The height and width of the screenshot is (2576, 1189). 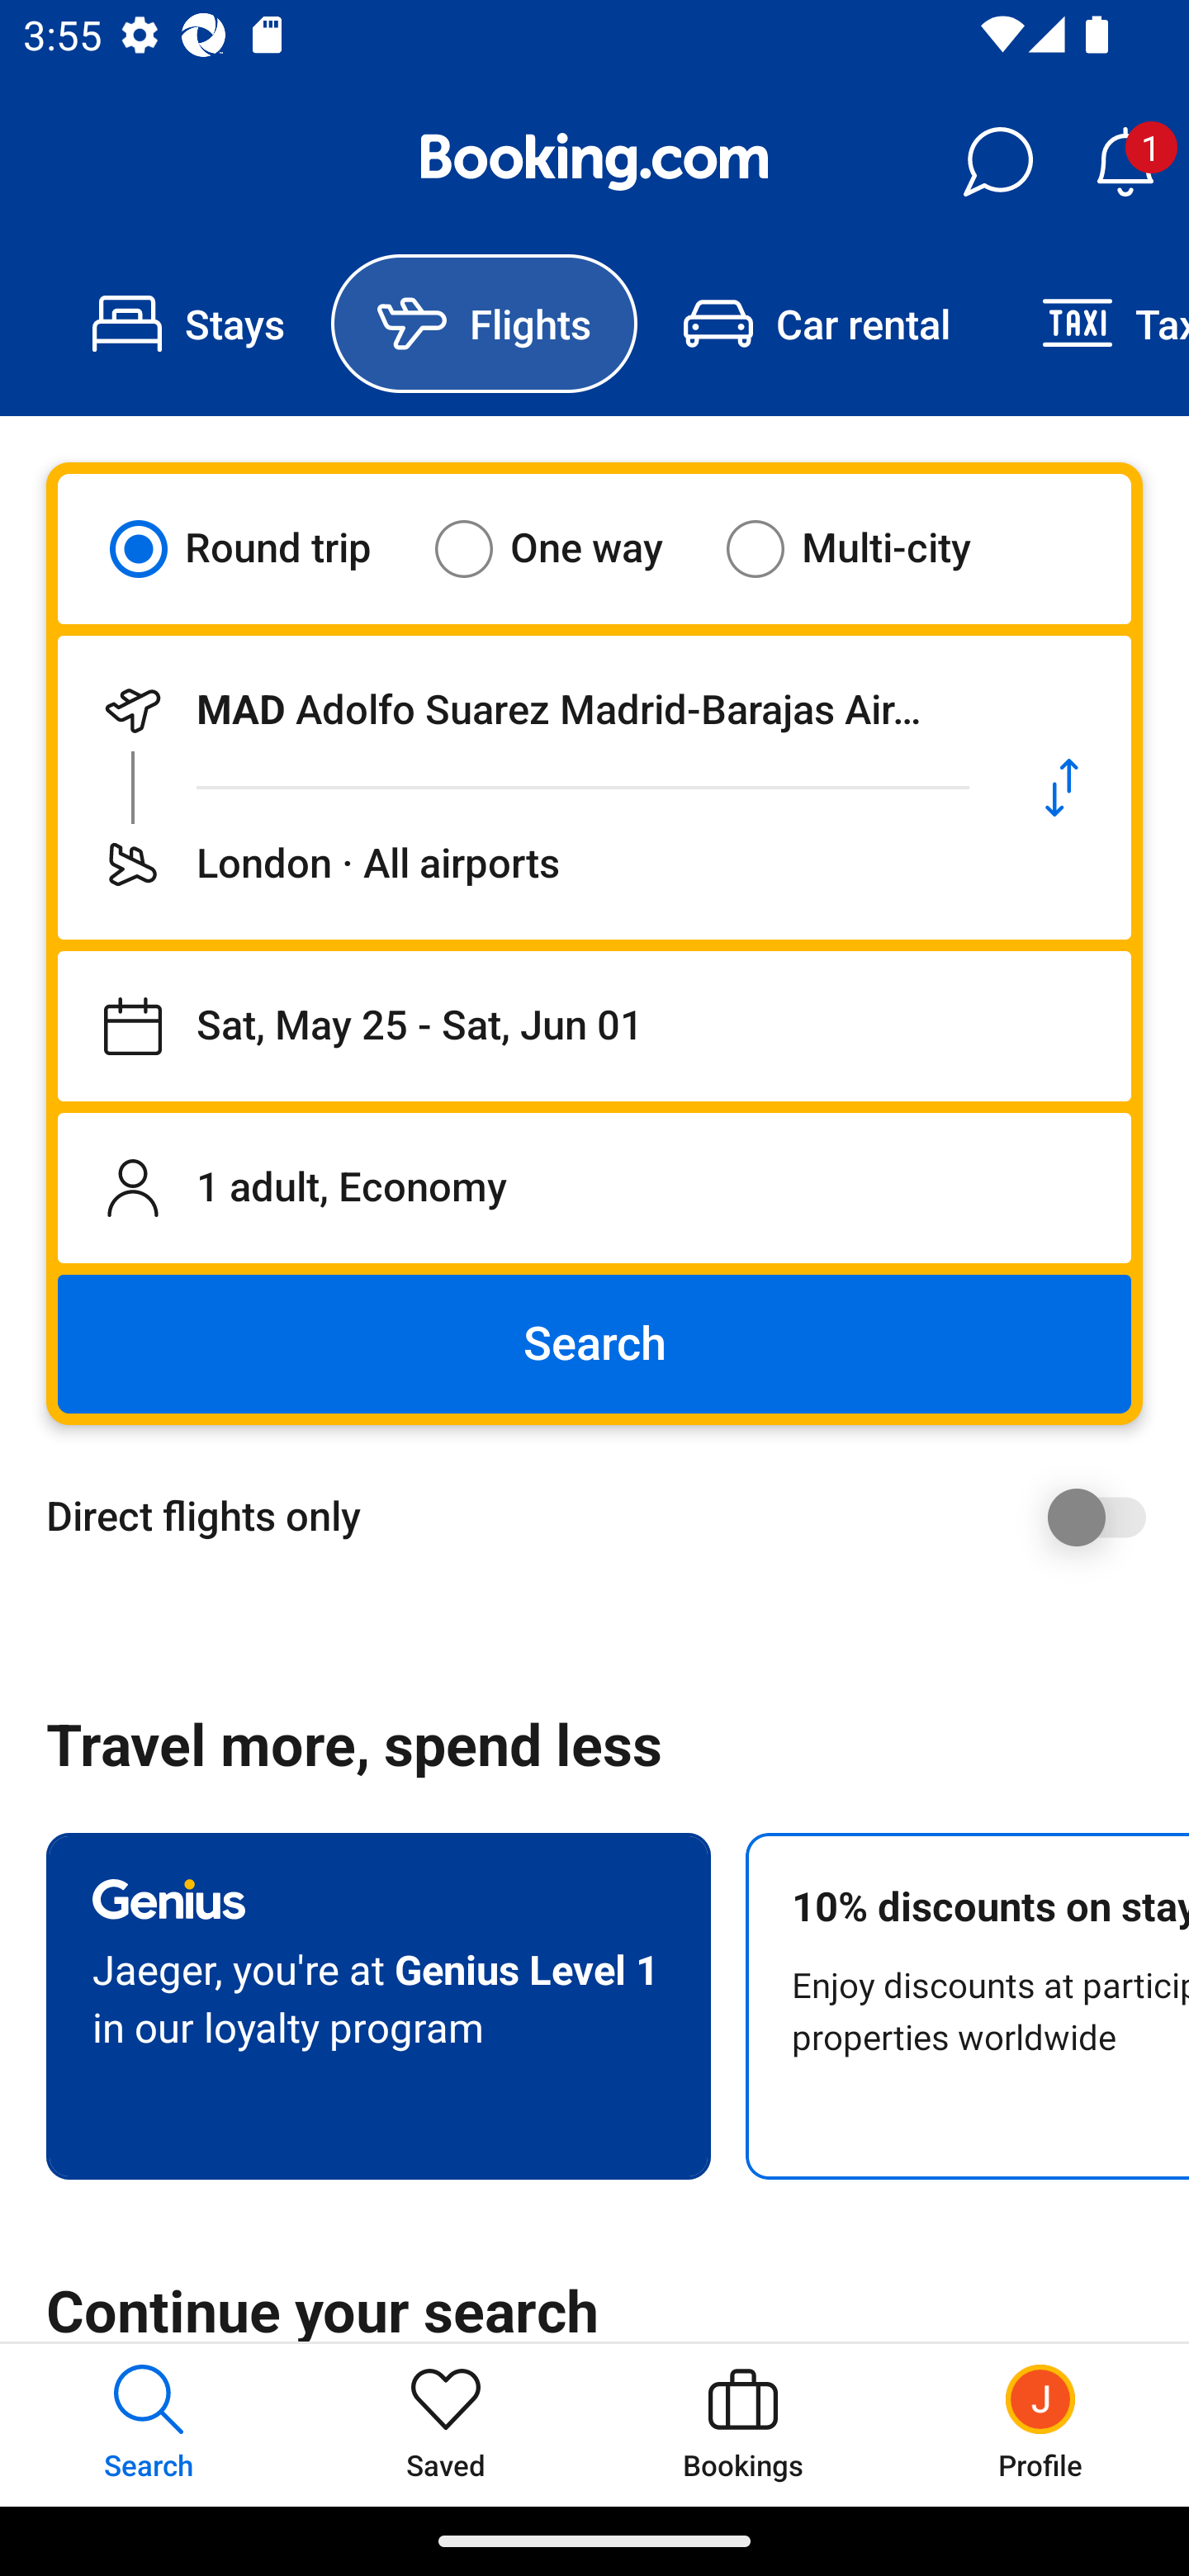 I want to click on Taxi, so click(x=1092, y=324).